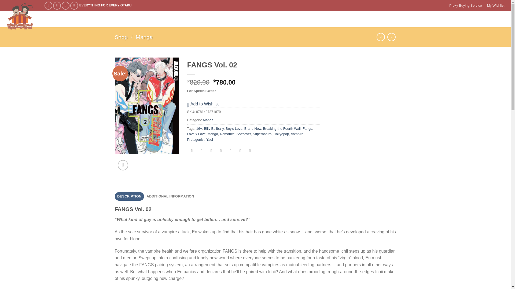  I want to click on Manga, so click(144, 37).